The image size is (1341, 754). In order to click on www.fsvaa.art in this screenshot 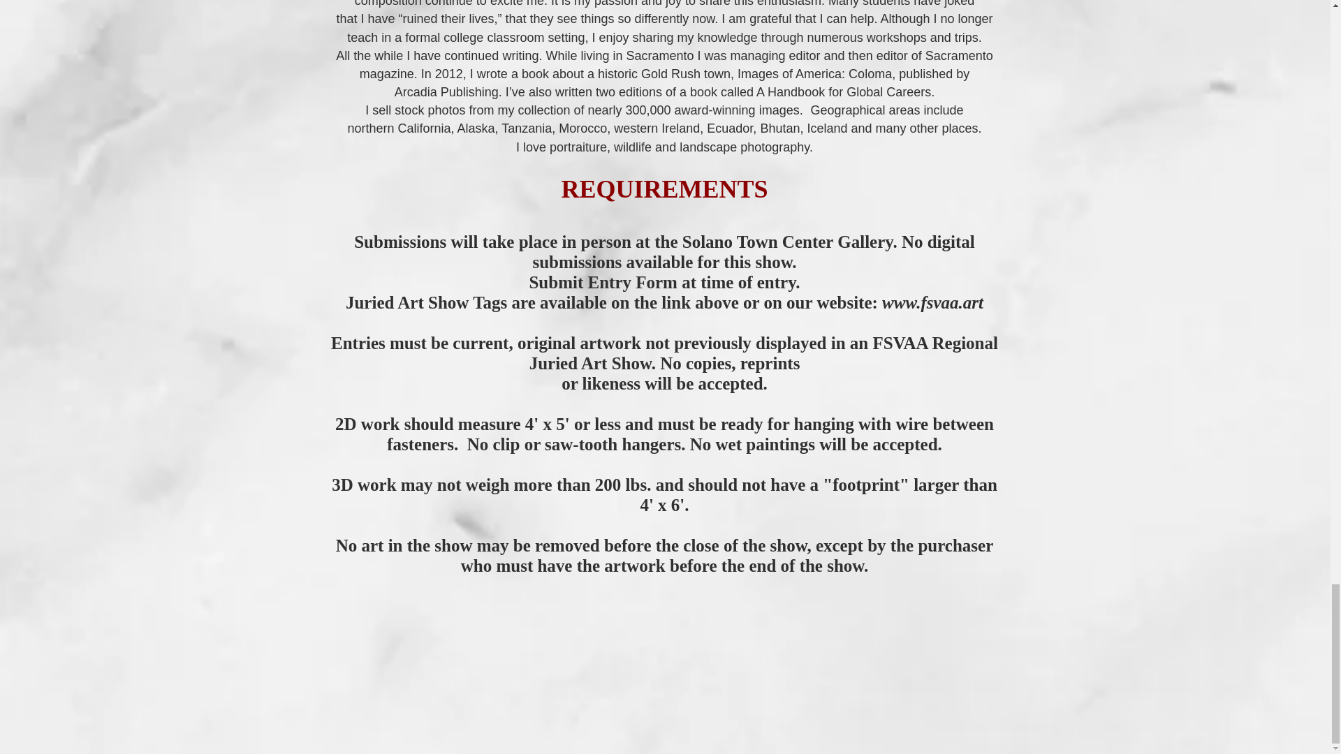, I will do `click(932, 303)`.